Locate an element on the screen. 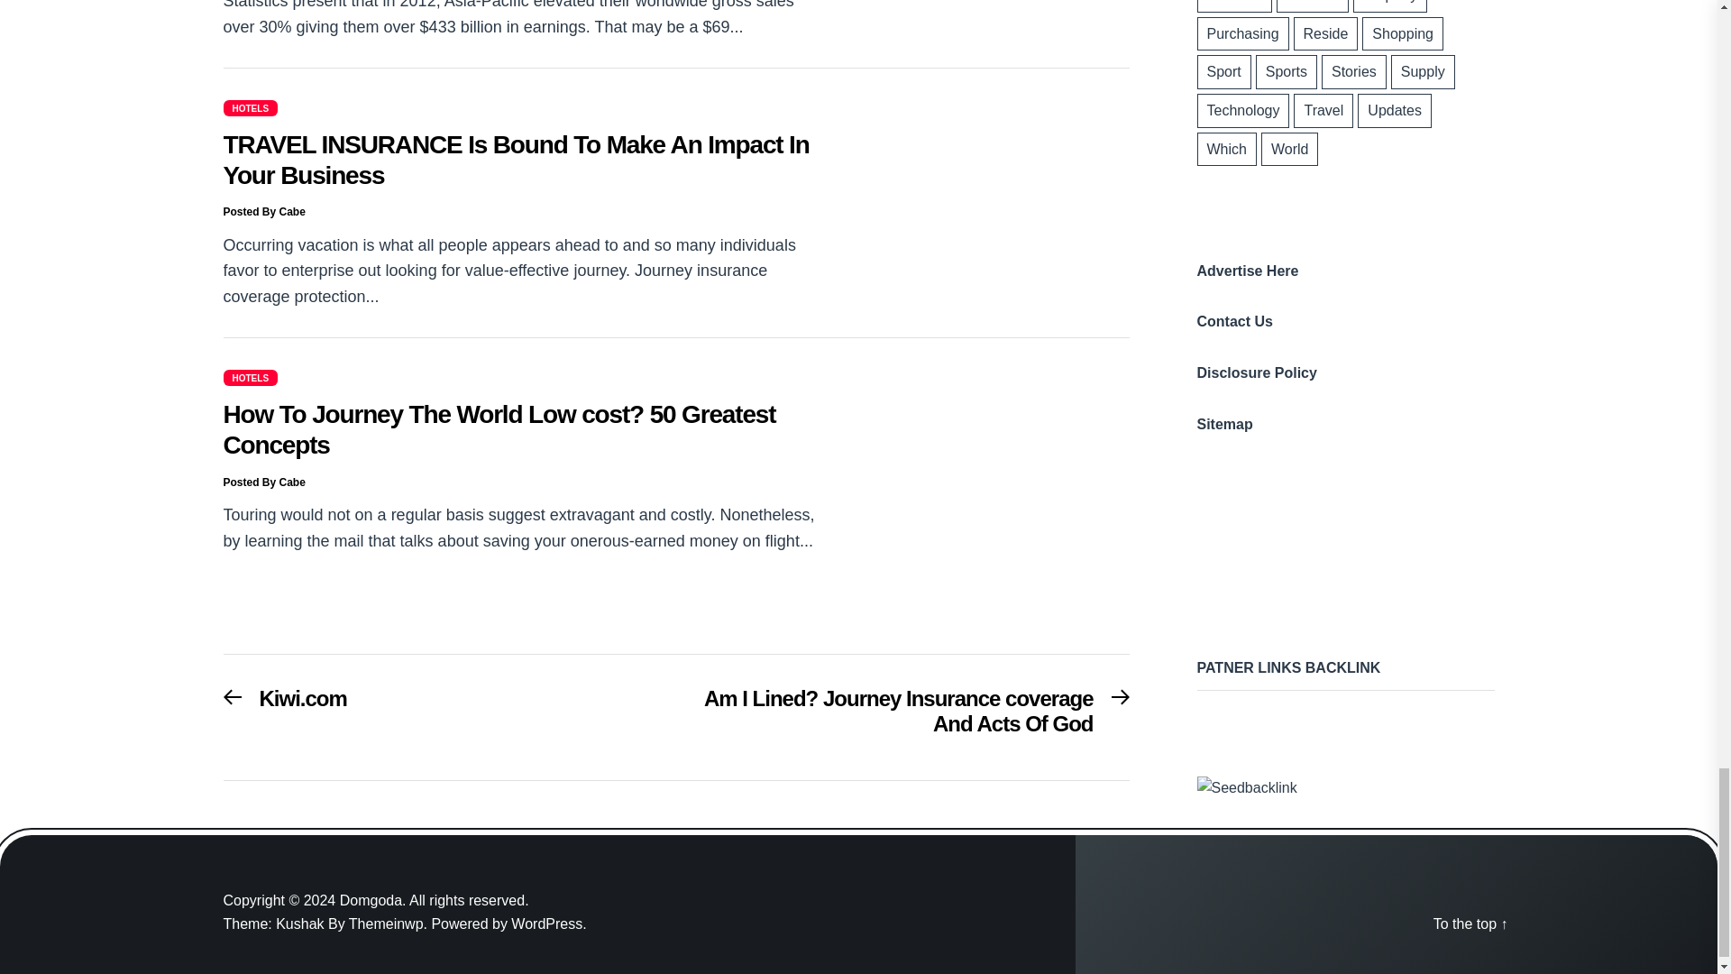 The image size is (1731, 974). WordPress is located at coordinates (548, 923).